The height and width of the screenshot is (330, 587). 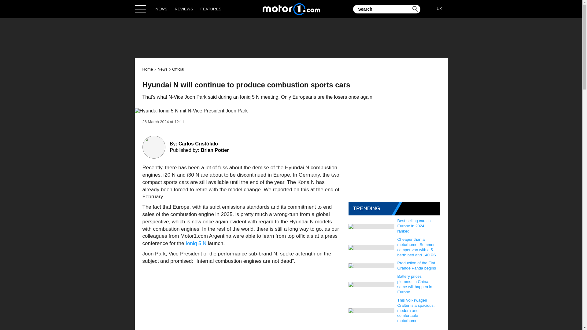 I want to click on Best-selling cars in Europe in 2024 ranked, so click(x=417, y=226).